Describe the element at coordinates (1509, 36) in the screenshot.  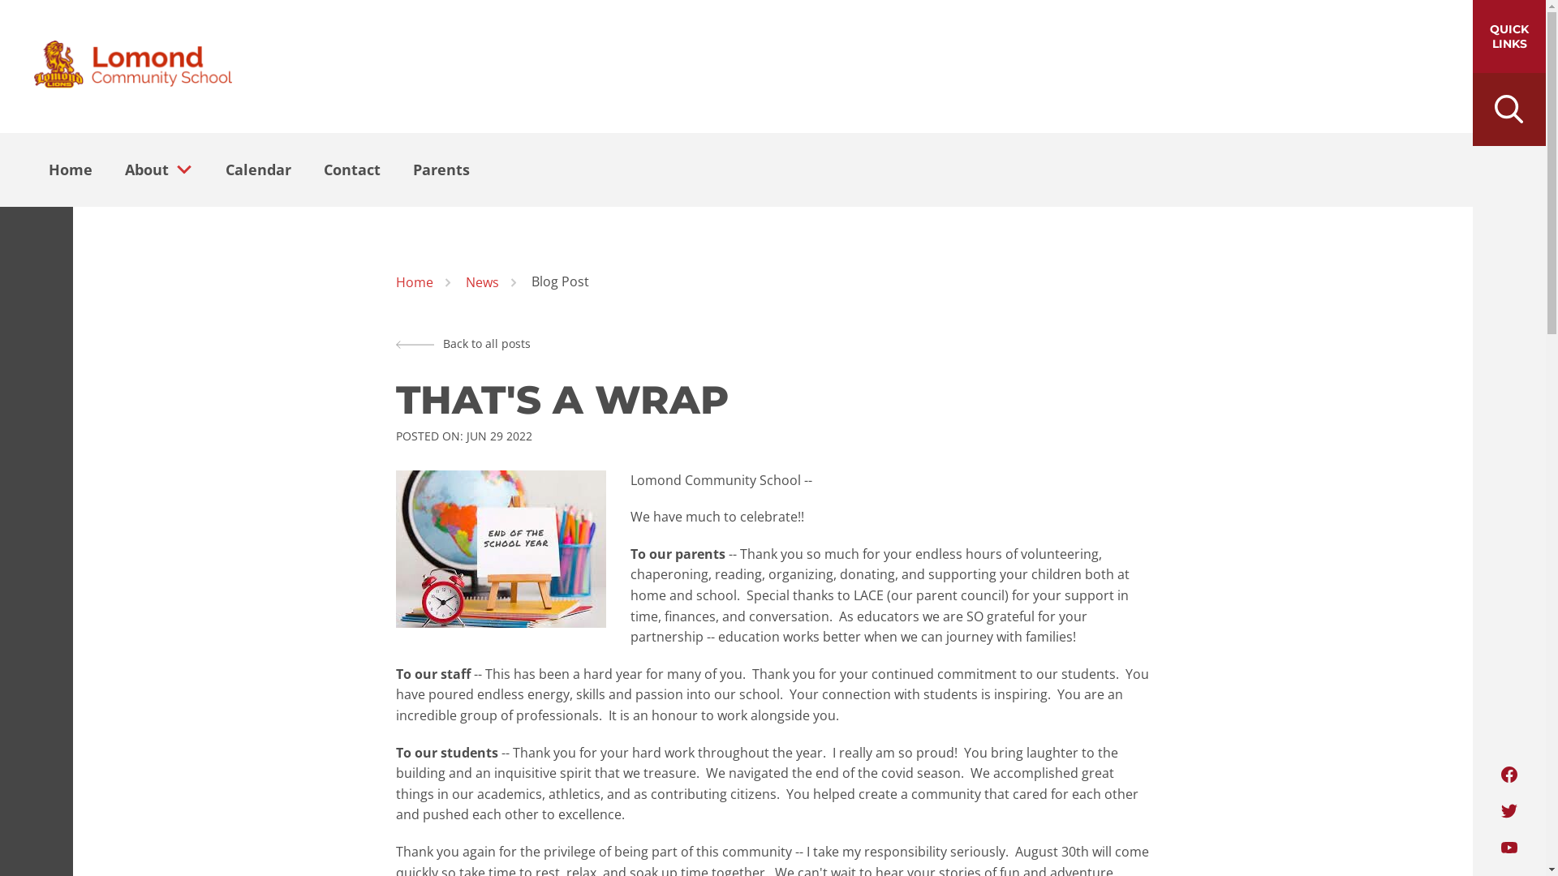
I see `QUICK LINKS` at that location.